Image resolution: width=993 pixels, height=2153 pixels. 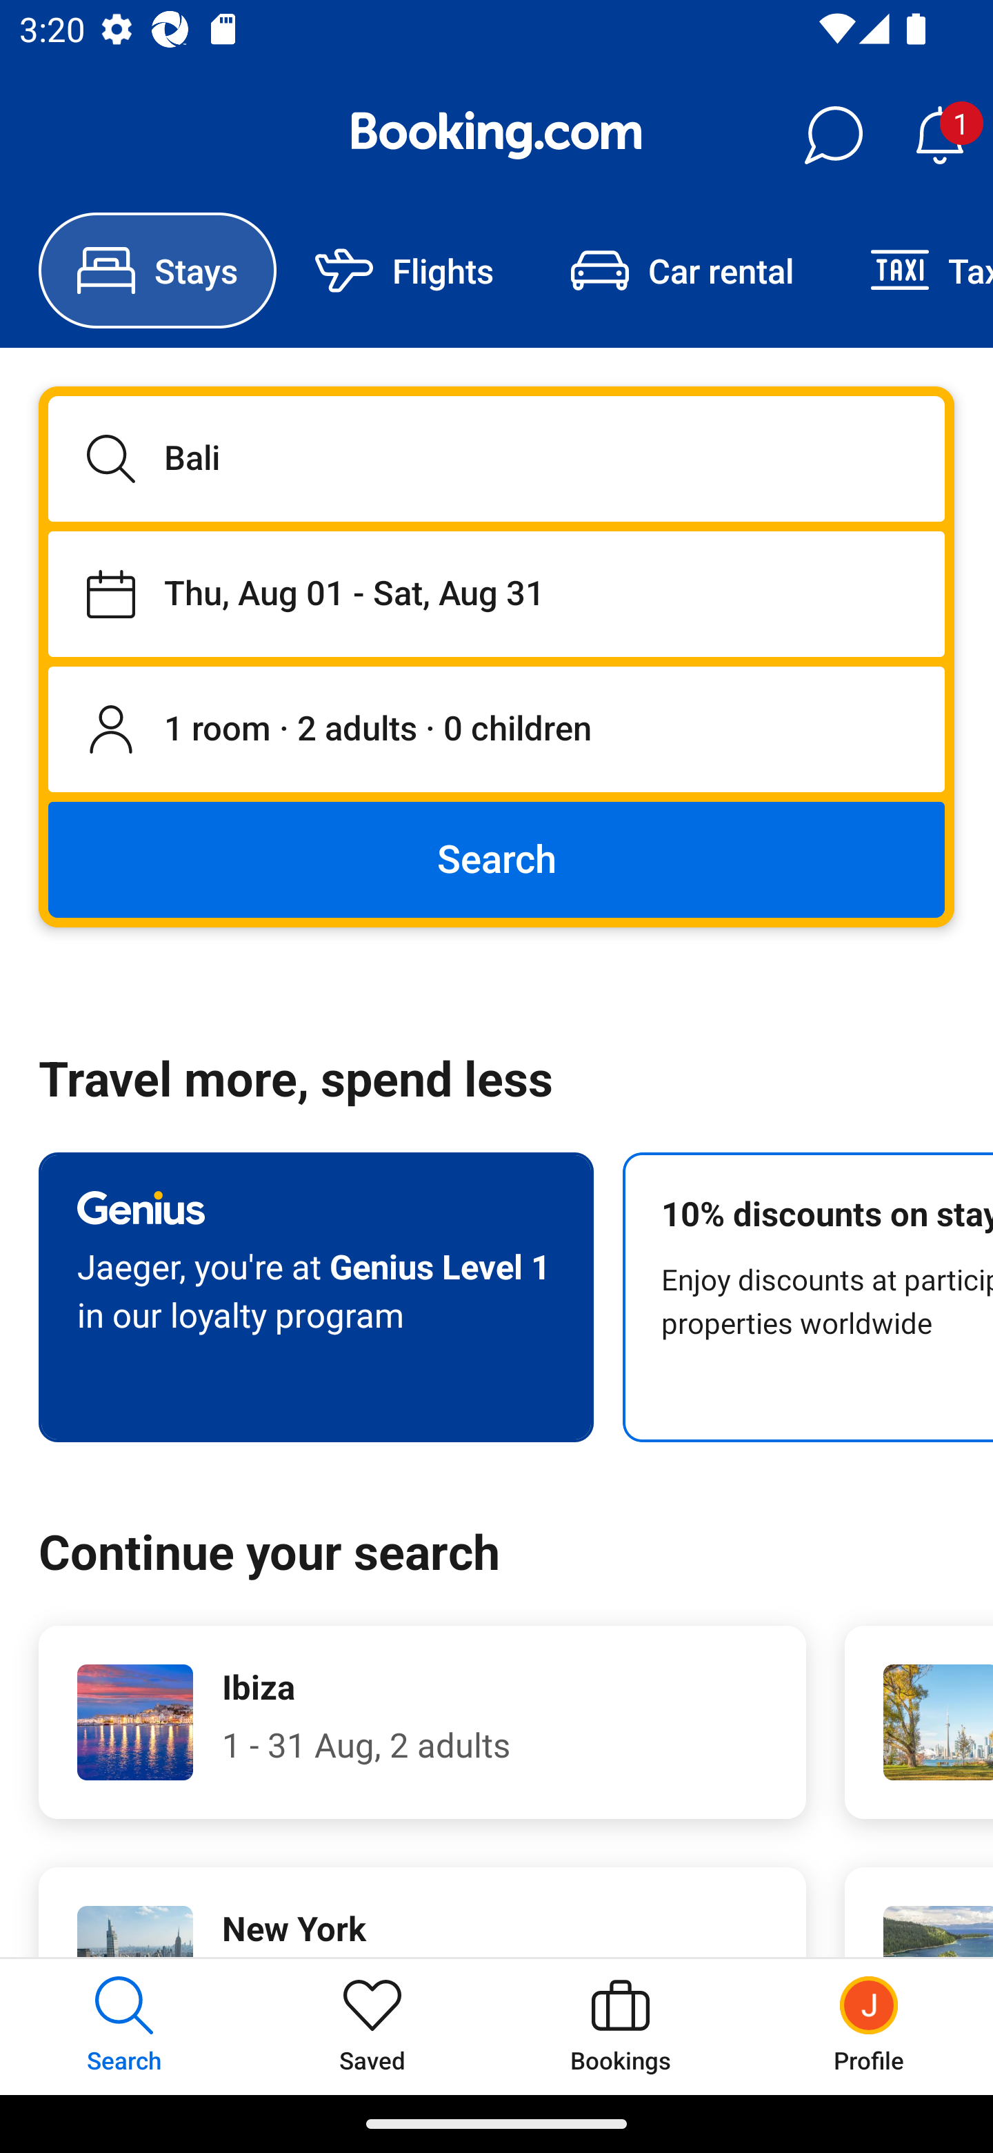 What do you see at coordinates (833, 135) in the screenshot?
I see `Messages` at bounding box center [833, 135].